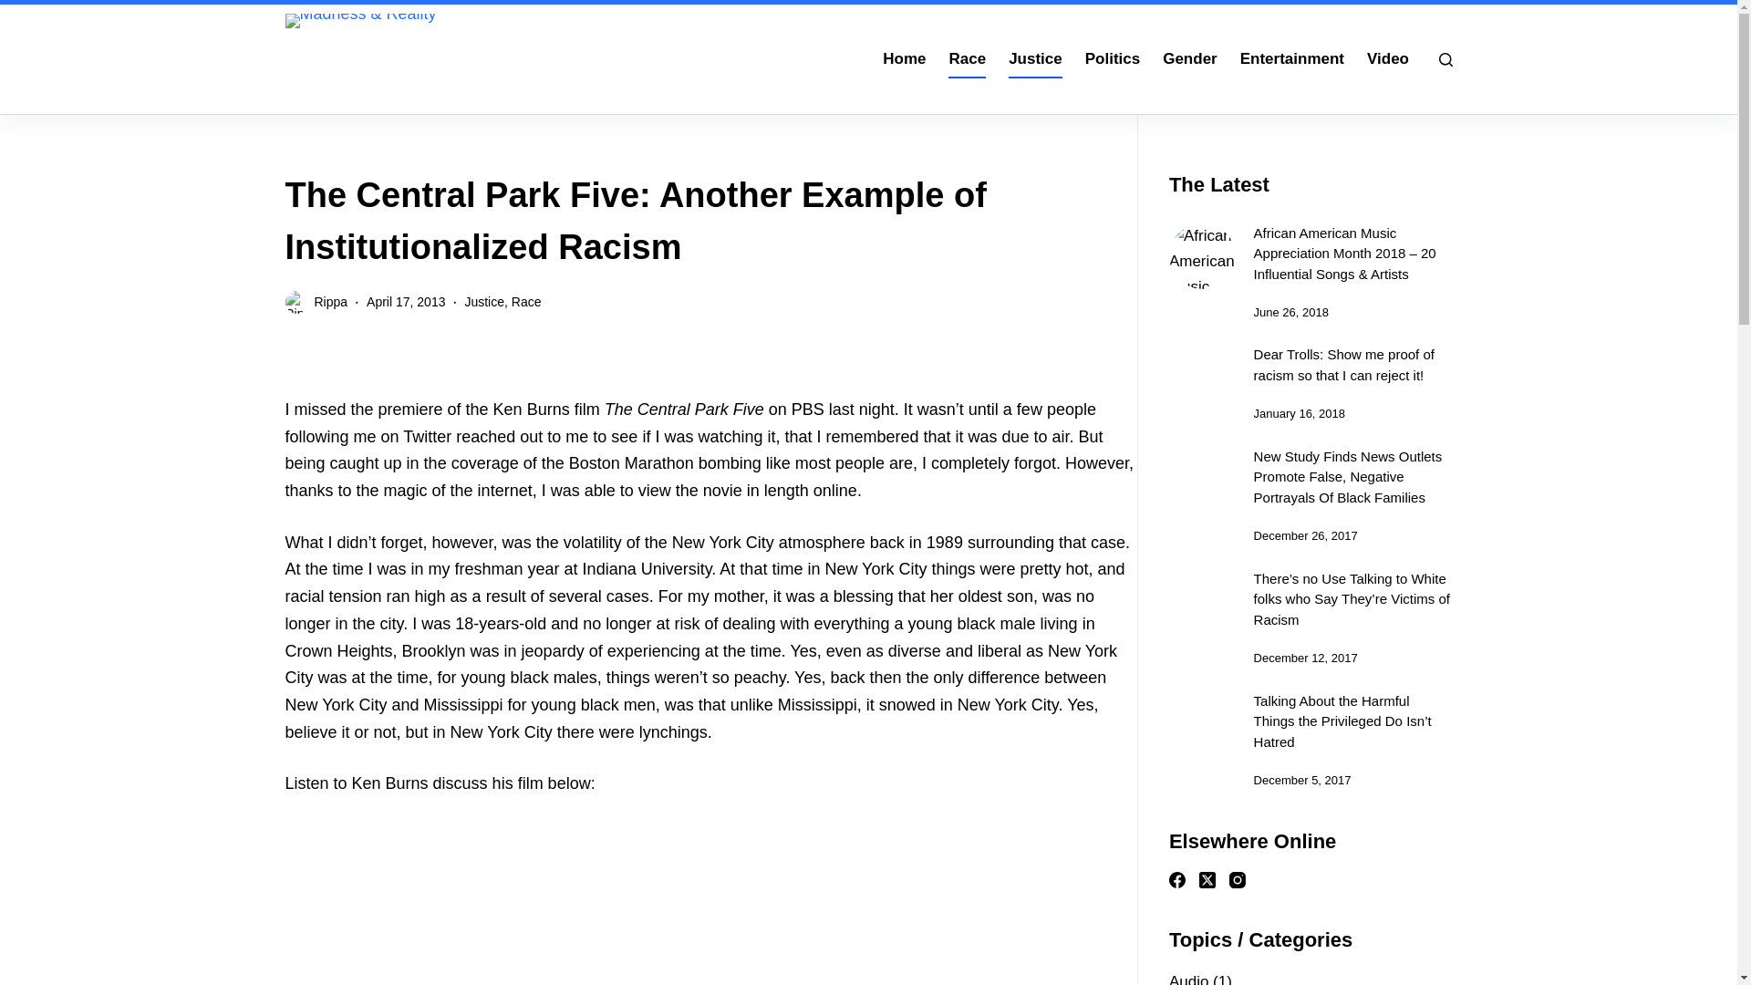 The image size is (1751, 985). Describe the element at coordinates (967, 59) in the screenshot. I see `Race` at that location.